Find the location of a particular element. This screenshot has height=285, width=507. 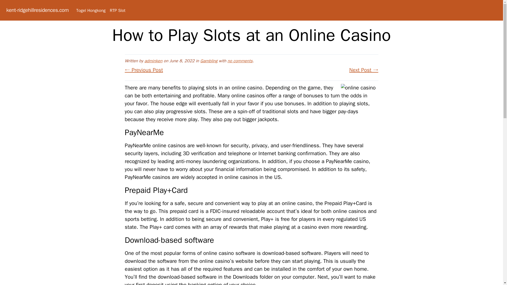

kent-ridgehillresidences.com is located at coordinates (37, 10).